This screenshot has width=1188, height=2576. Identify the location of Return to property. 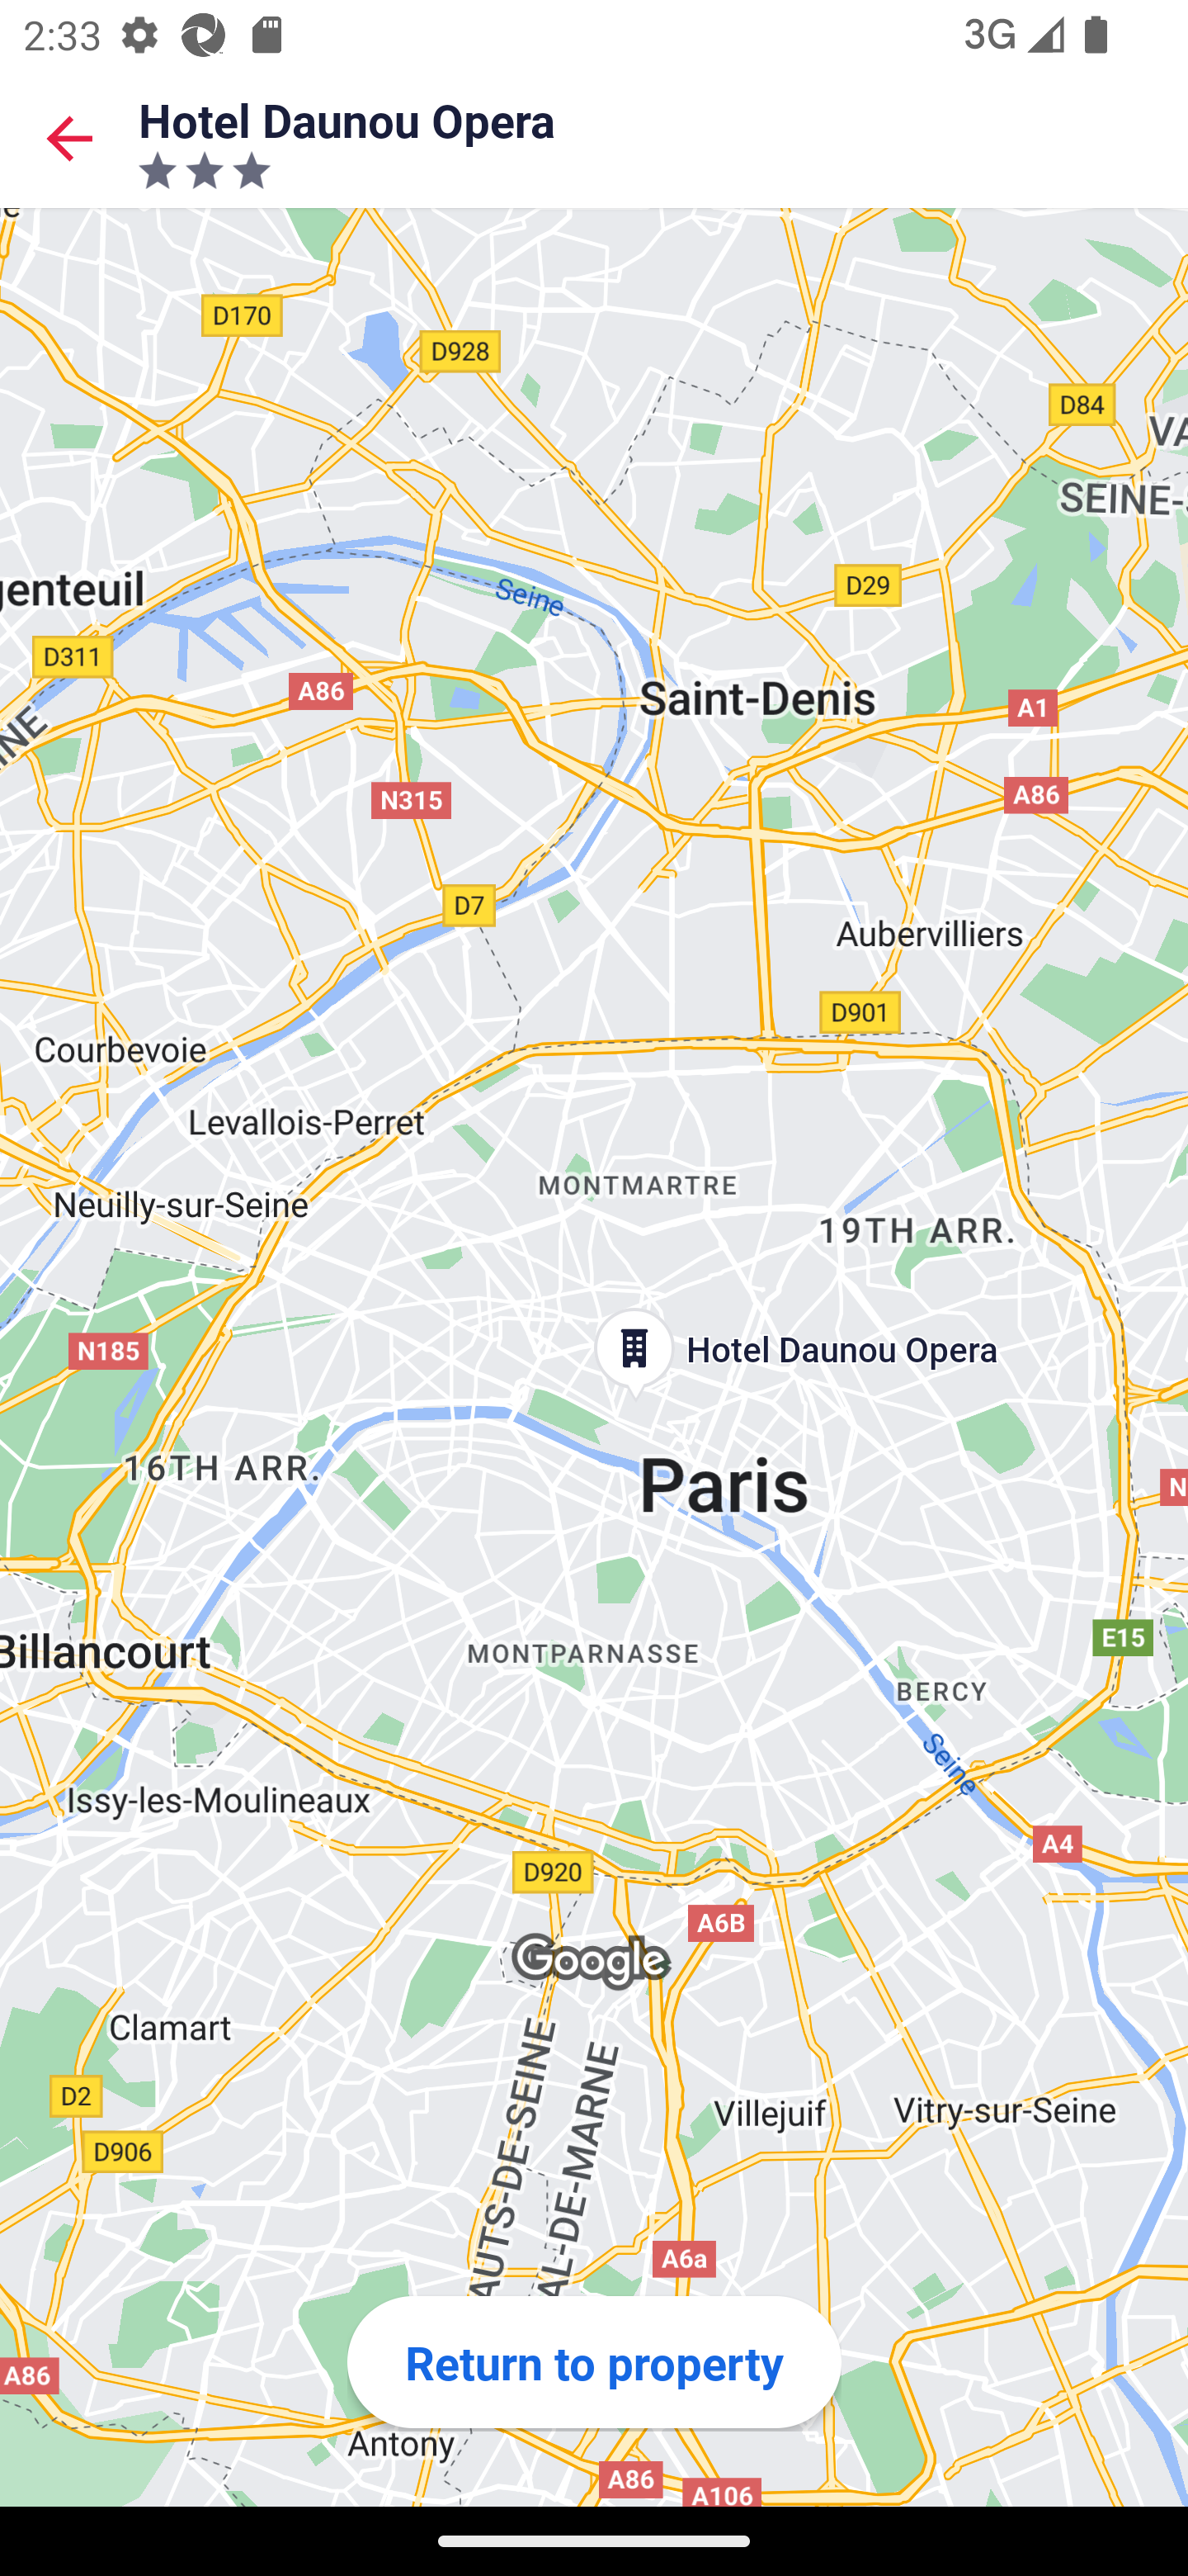
(594, 2361).